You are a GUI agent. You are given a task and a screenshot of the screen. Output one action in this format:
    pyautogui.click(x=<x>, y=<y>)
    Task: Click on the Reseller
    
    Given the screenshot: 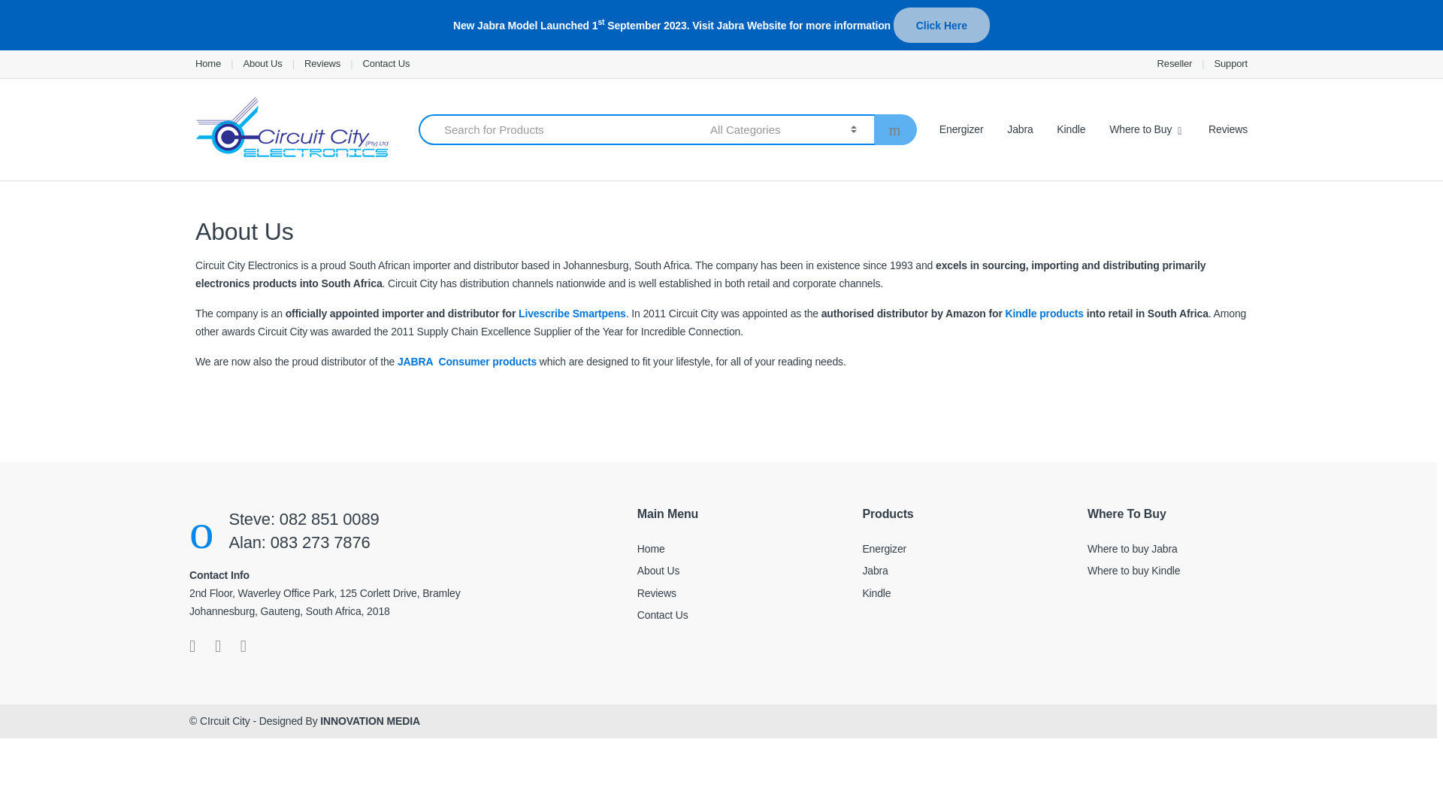 What is the action you would take?
    pyautogui.click(x=1175, y=64)
    